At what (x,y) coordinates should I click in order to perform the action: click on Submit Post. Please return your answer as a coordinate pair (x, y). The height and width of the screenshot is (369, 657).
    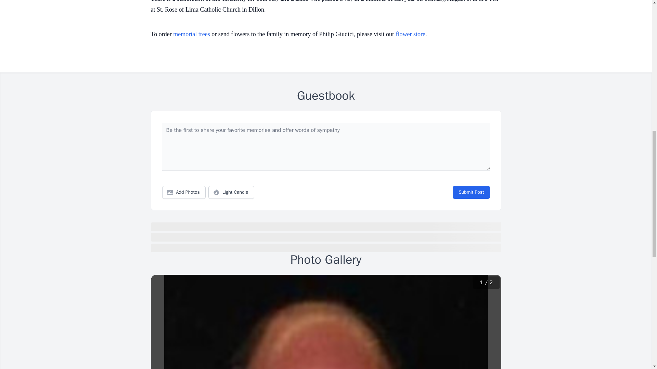
    Looking at the image, I should click on (471, 192).